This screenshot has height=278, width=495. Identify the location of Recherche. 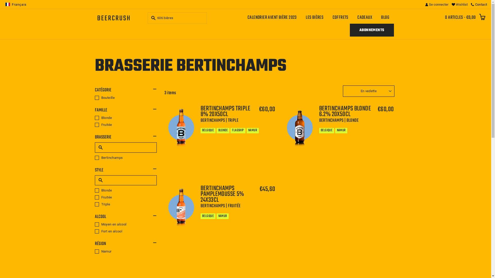
(153, 18).